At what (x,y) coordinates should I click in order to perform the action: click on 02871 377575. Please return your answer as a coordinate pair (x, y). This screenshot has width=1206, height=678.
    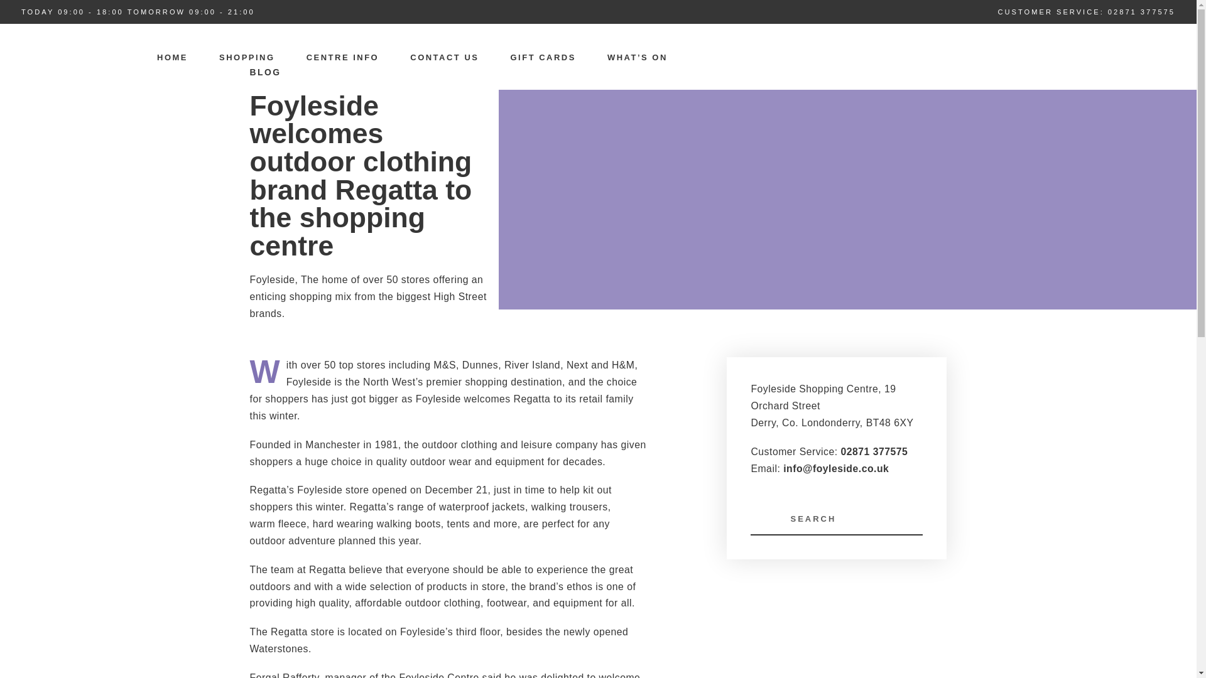
    Looking at the image, I should click on (1141, 11).